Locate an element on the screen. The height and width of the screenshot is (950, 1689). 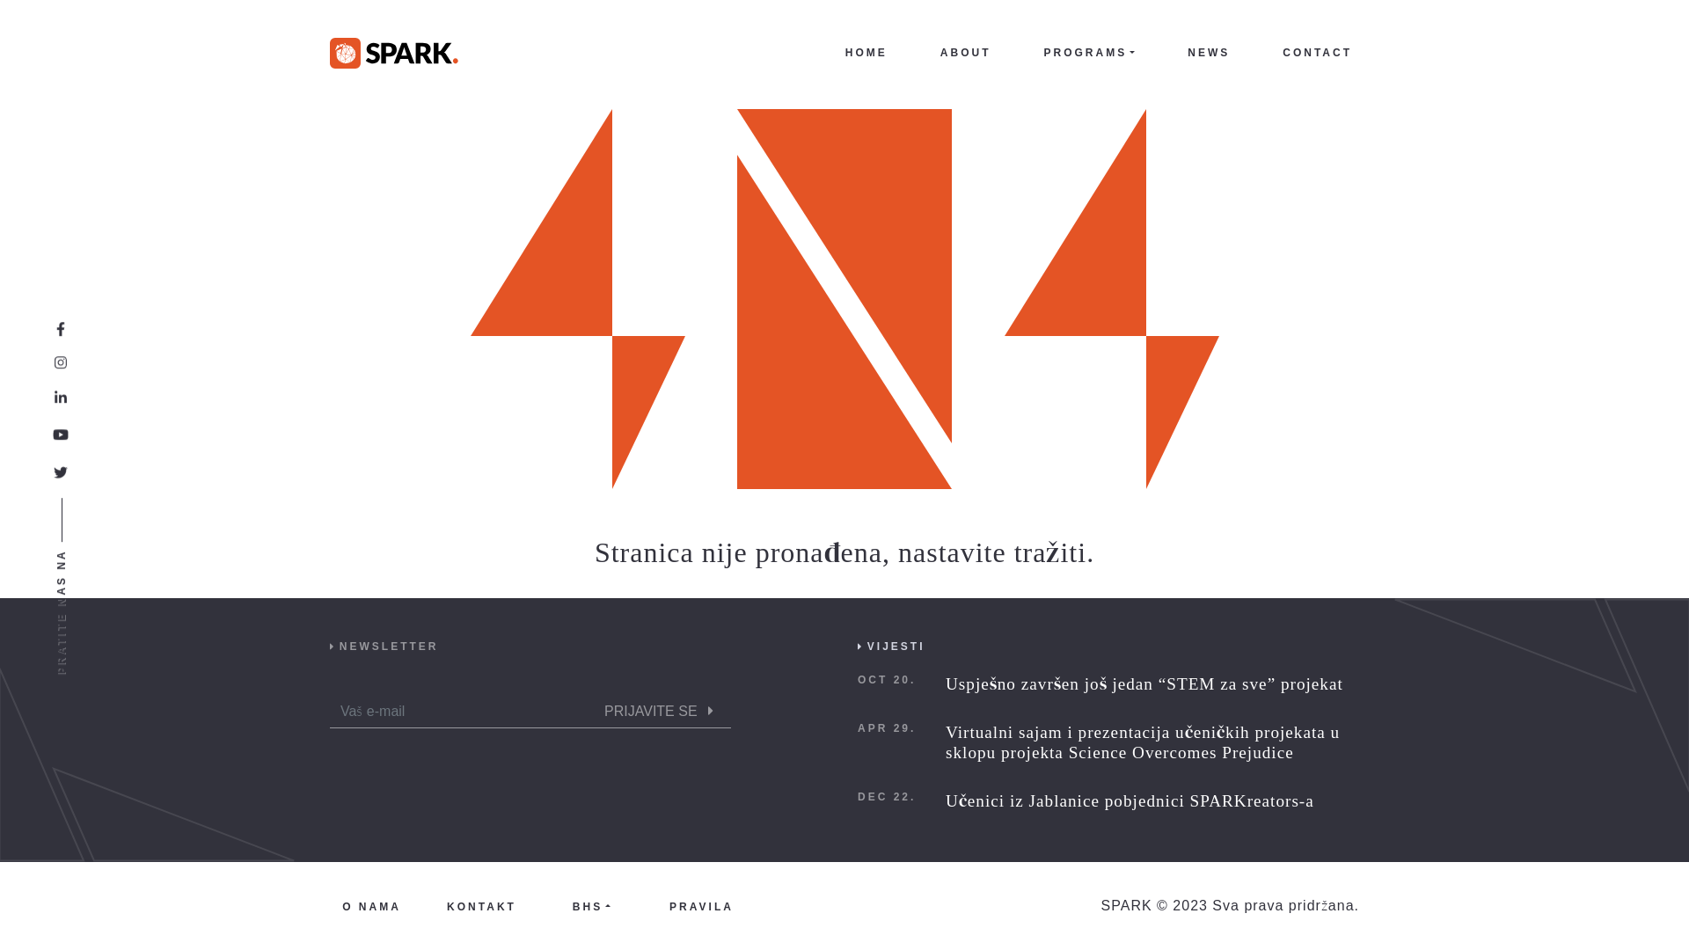
ABOUT is located at coordinates (966, 53).